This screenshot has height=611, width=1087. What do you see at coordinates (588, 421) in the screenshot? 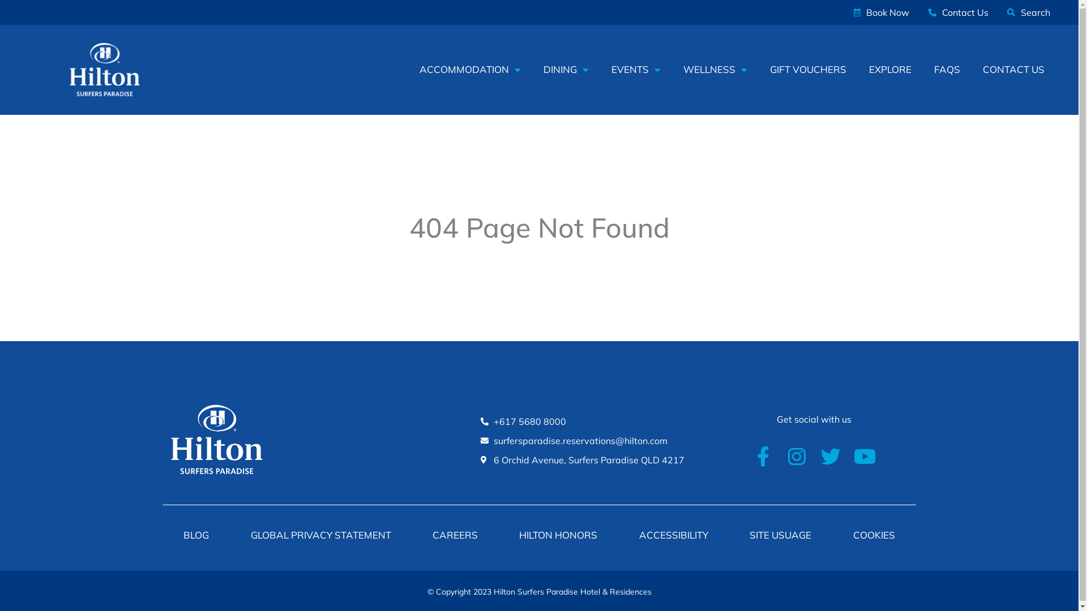
I see `+617 5680 8000` at bounding box center [588, 421].